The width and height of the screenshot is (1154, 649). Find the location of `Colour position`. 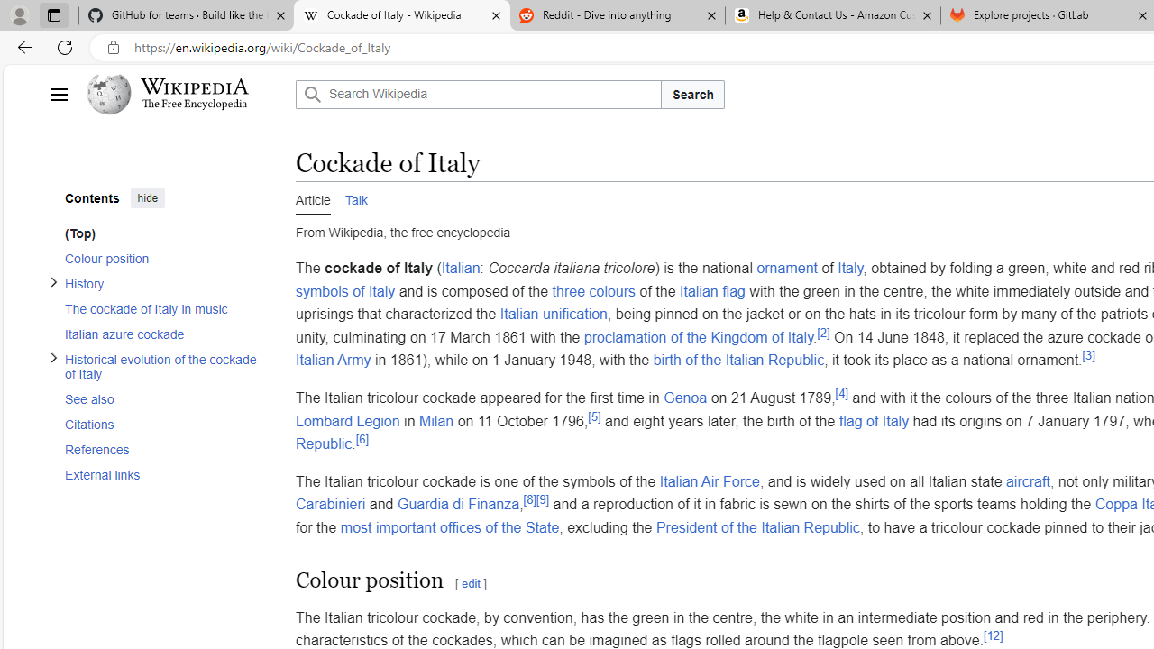

Colour position is located at coordinates (162, 258).